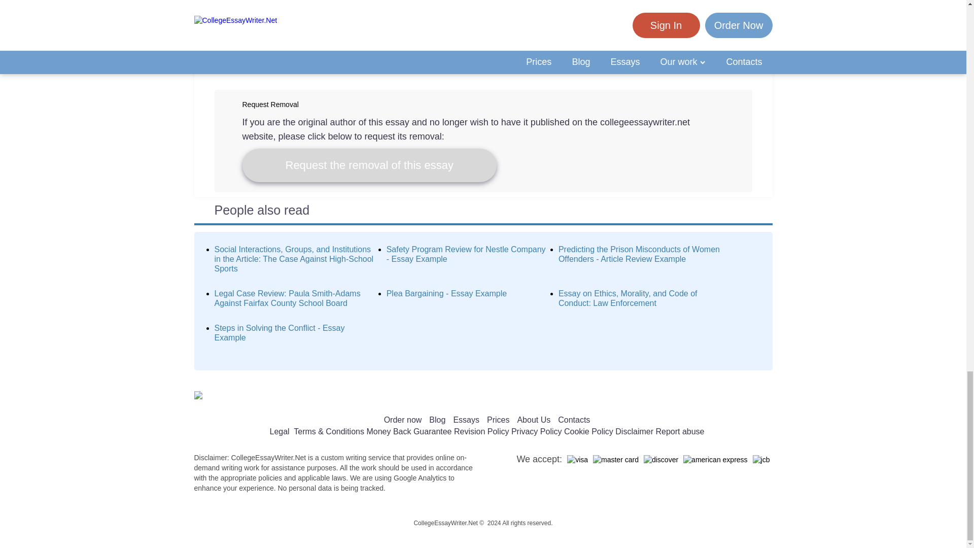 The image size is (974, 548). I want to click on Blog, so click(437, 419).